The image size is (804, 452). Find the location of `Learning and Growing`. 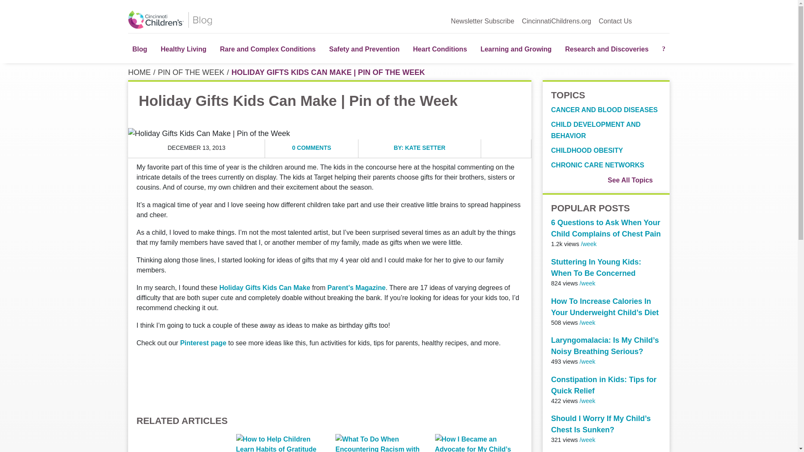

Learning and Growing is located at coordinates (515, 48).